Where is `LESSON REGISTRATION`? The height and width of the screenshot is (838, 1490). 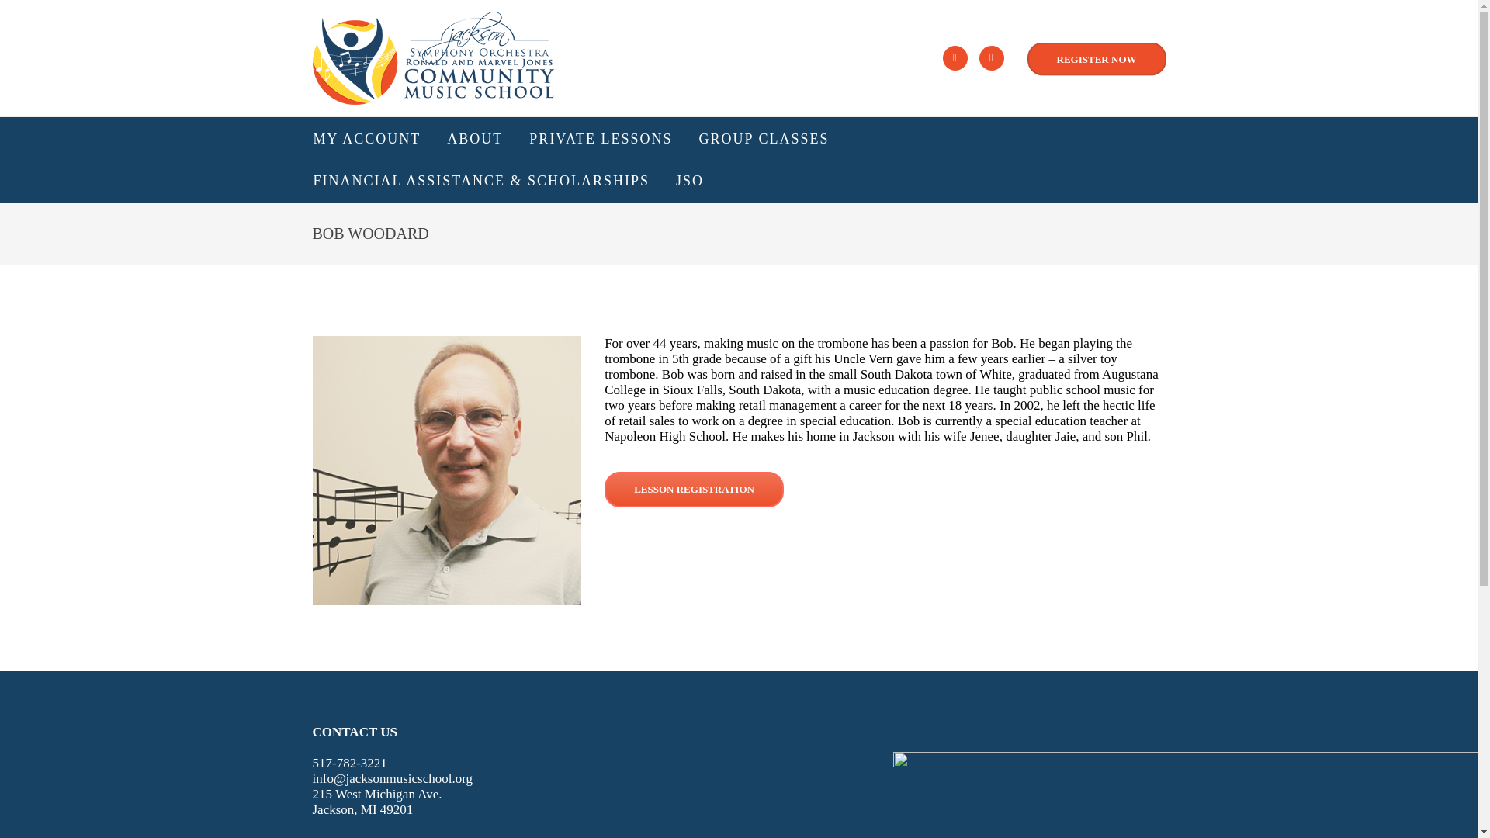
LESSON REGISTRATION is located at coordinates (694, 490).